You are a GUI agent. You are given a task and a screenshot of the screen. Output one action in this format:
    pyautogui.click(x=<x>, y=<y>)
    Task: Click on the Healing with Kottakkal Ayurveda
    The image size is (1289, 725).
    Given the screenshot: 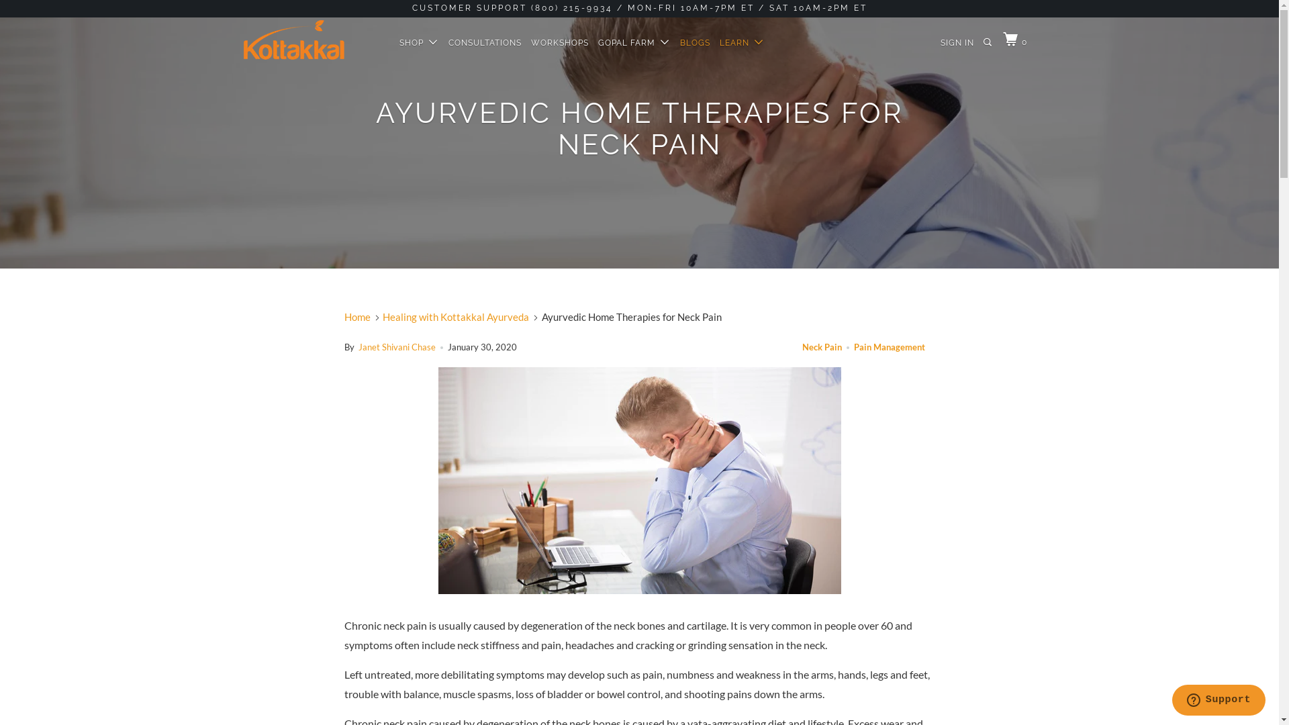 What is the action you would take?
    pyautogui.click(x=456, y=317)
    